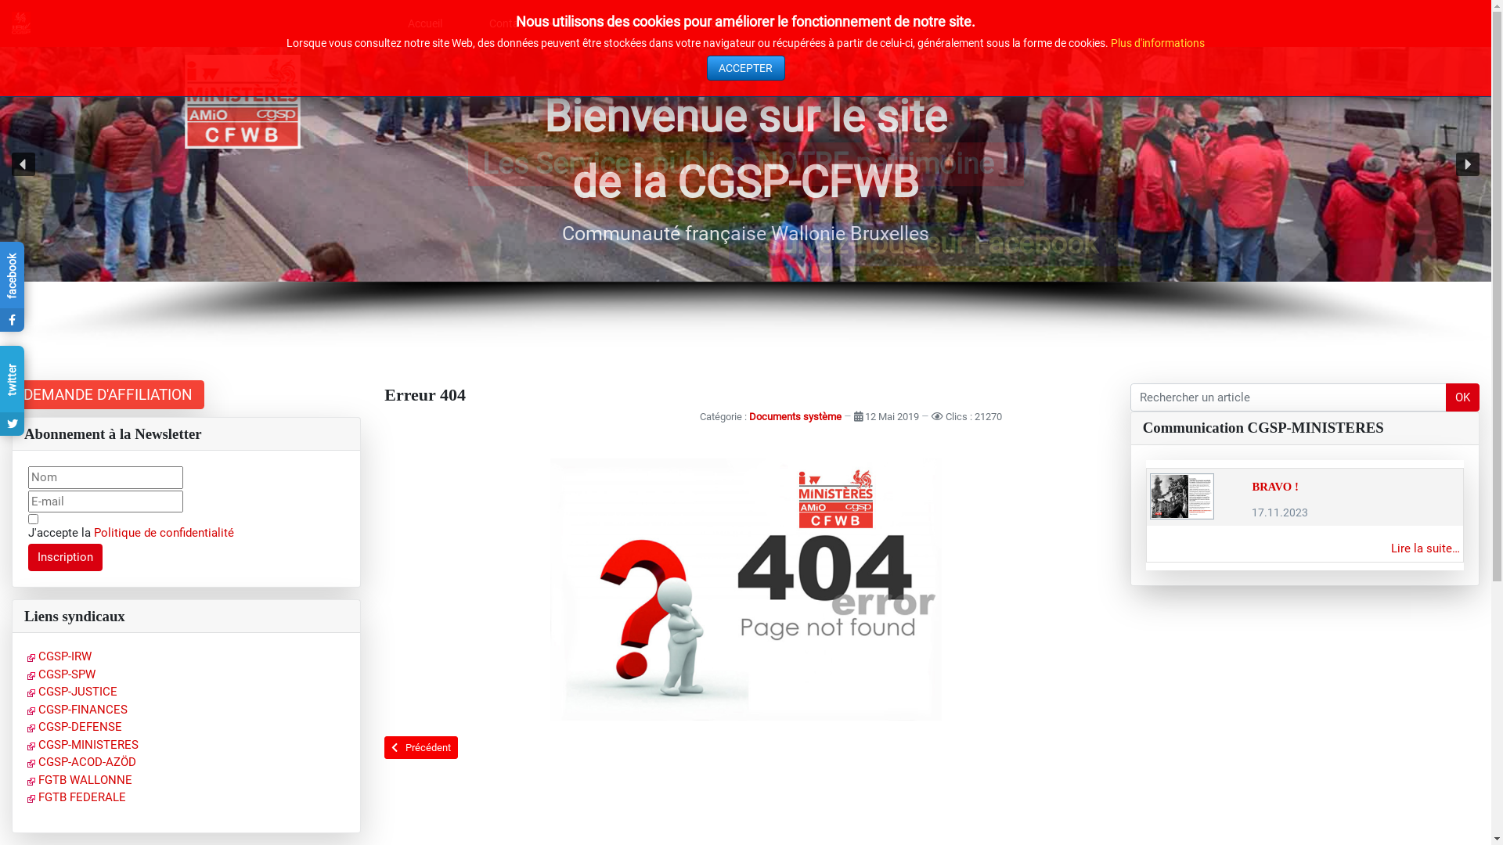 Image resolution: width=1503 pixels, height=845 pixels. Describe the element at coordinates (622, 23) in the screenshot. I see `Affiliation` at that location.